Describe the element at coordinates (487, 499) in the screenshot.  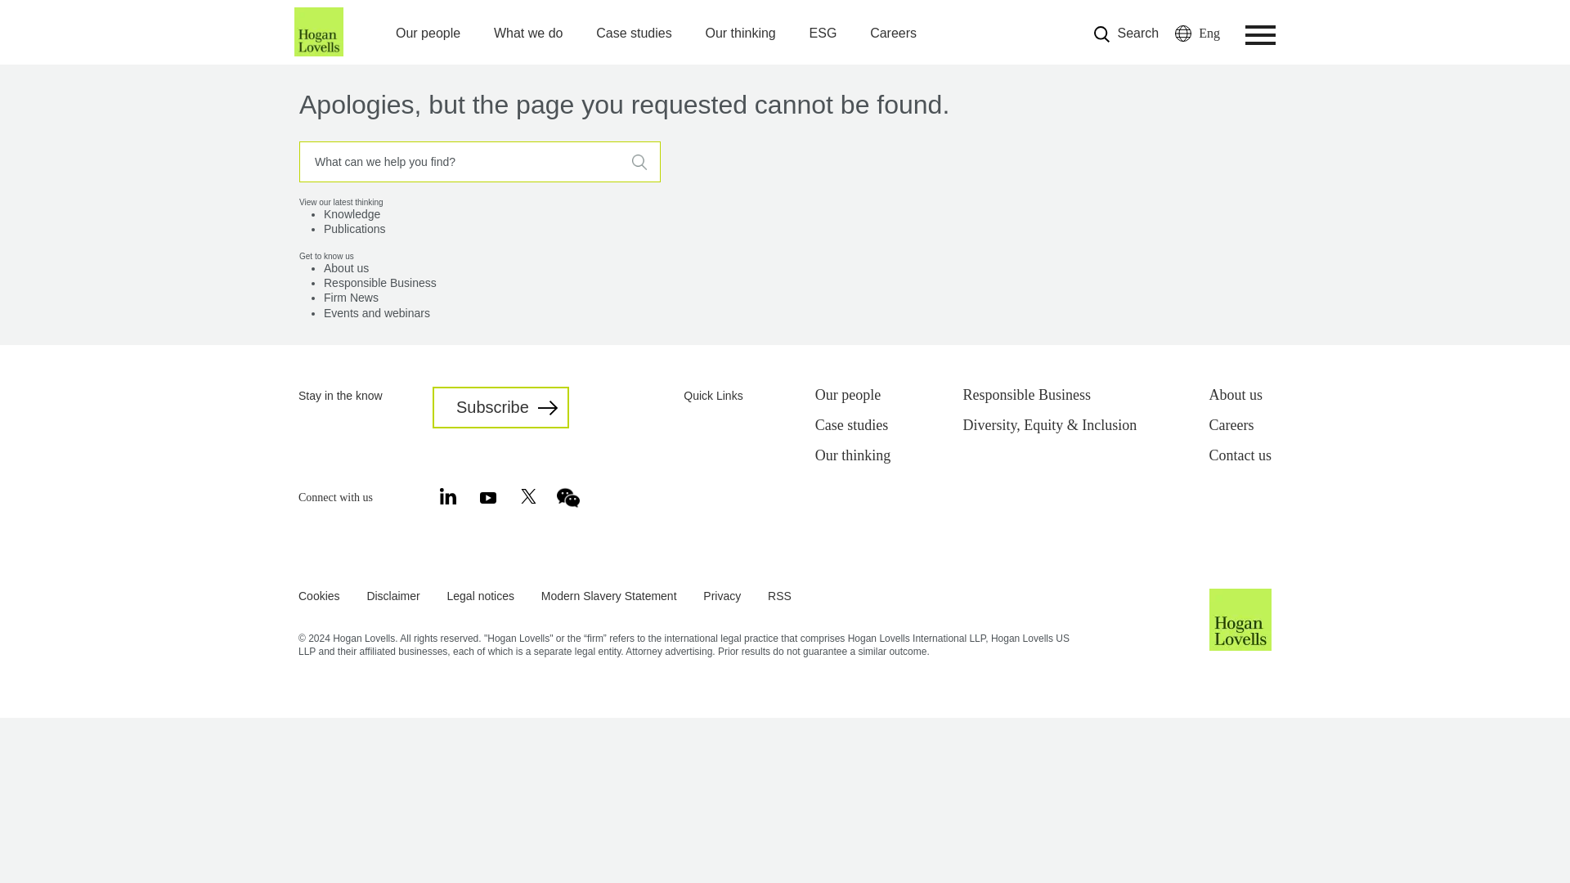
I see `youtube` at that location.